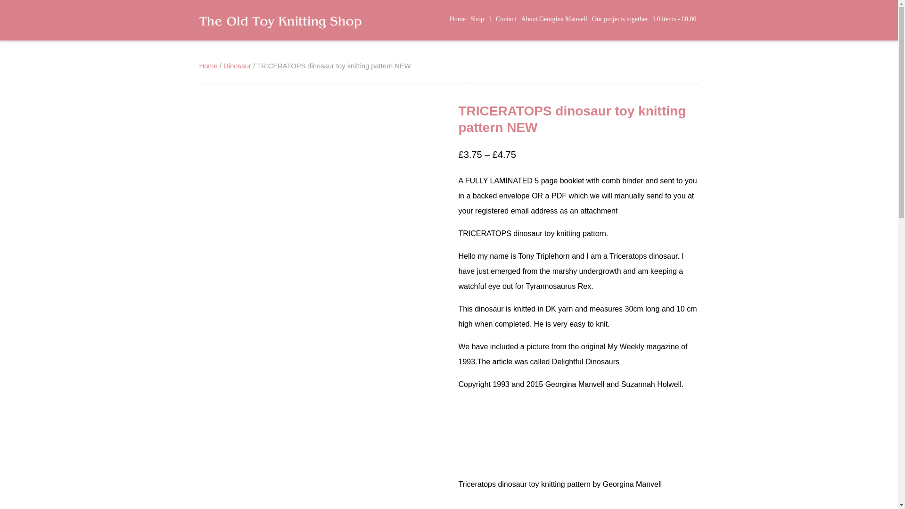 This screenshot has width=905, height=509. What do you see at coordinates (506, 19) in the screenshot?
I see `Contact` at bounding box center [506, 19].